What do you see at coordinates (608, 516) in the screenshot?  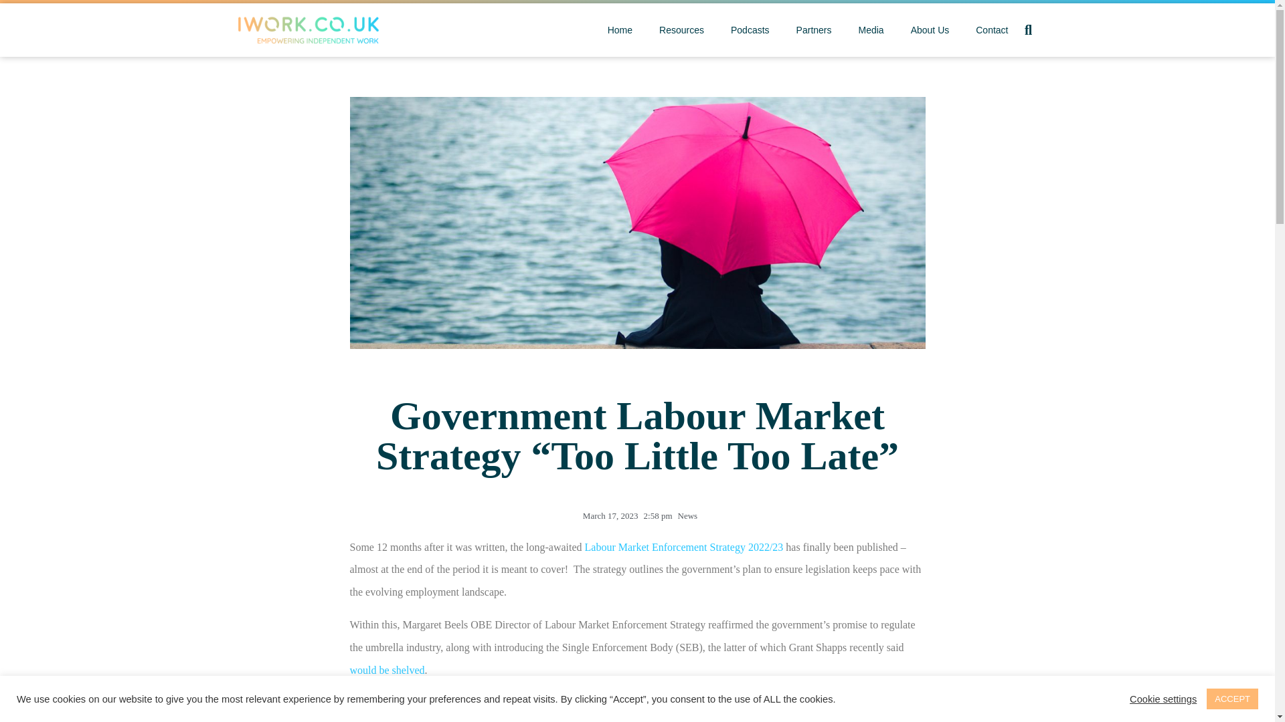 I see `March 17, 2023` at bounding box center [608, 516].